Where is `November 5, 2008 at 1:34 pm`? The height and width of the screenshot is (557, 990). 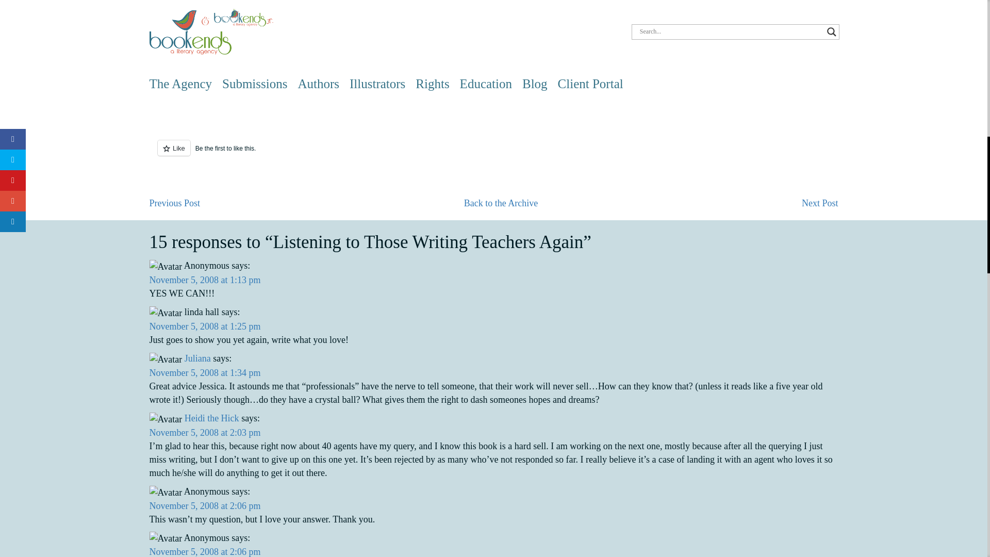
November 5, 2008 at 1:34 pm is located at coordinates (205, 372).